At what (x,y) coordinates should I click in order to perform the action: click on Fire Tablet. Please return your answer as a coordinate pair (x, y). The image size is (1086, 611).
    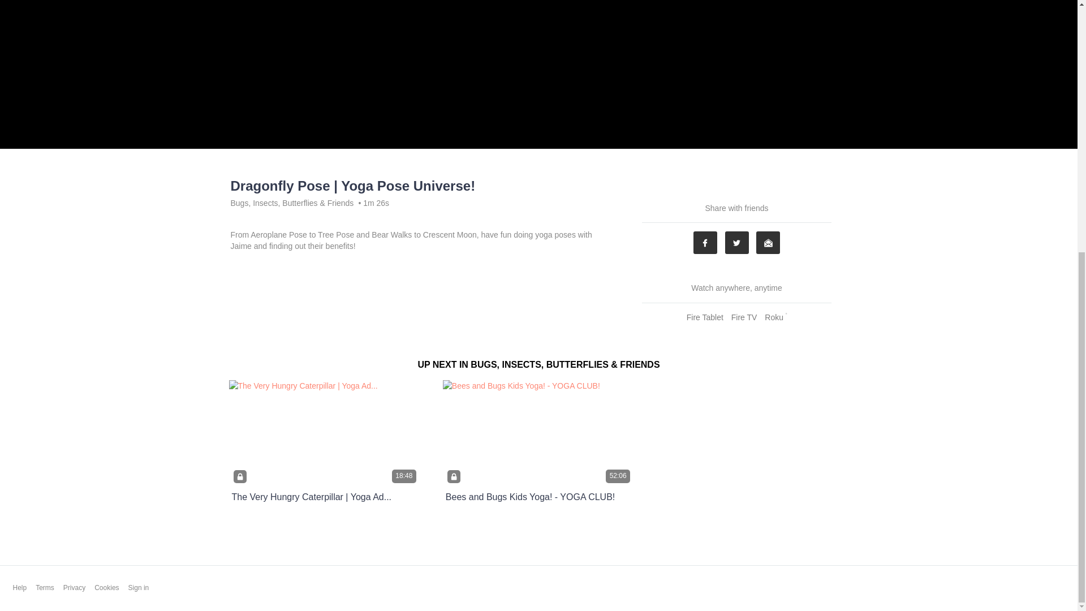
    Looking at the image, I should click on (705, 317).